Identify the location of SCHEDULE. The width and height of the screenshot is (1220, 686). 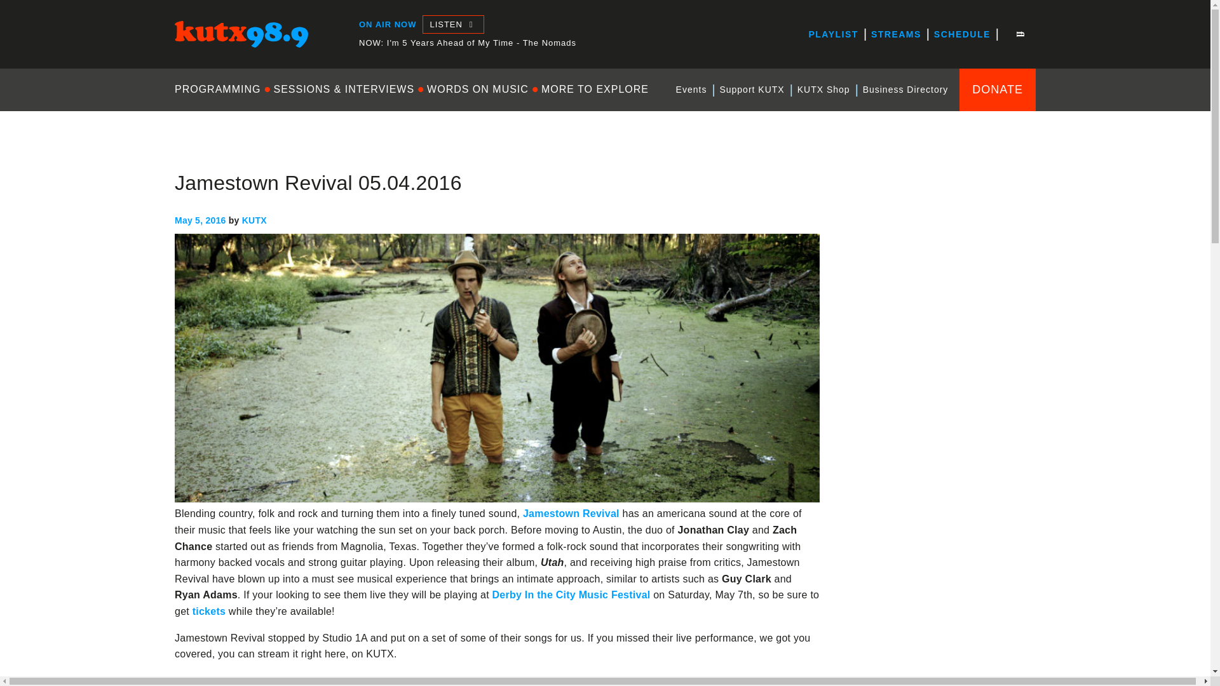
(962, 34).